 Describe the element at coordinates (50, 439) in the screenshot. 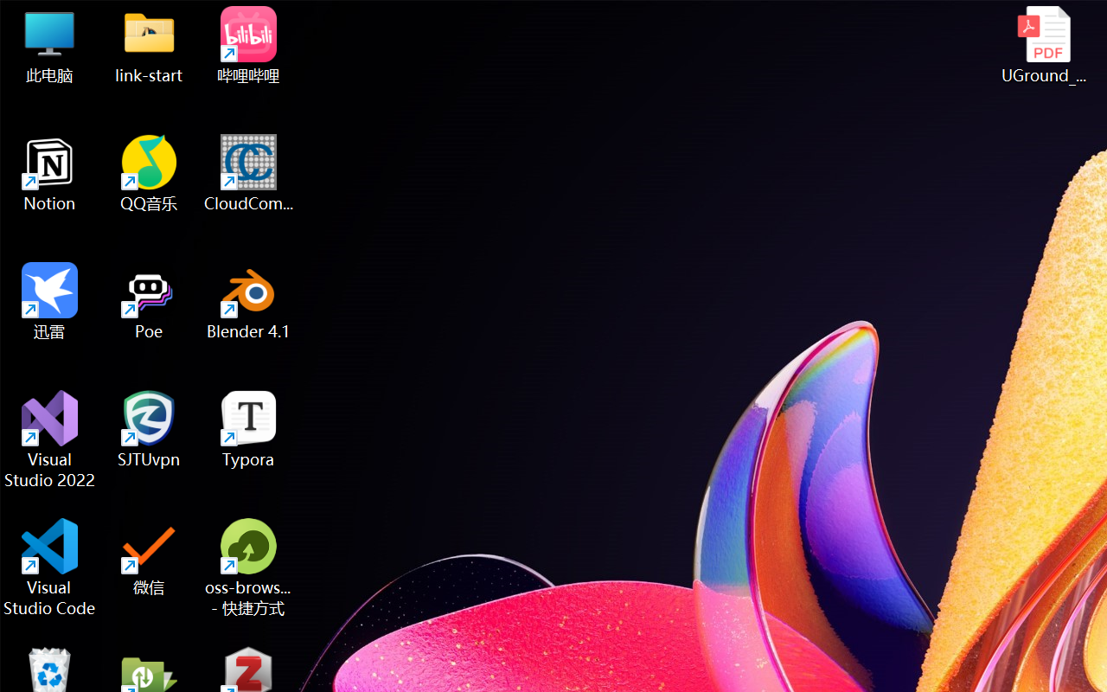

I see `Visual Studio 2022` at that location.